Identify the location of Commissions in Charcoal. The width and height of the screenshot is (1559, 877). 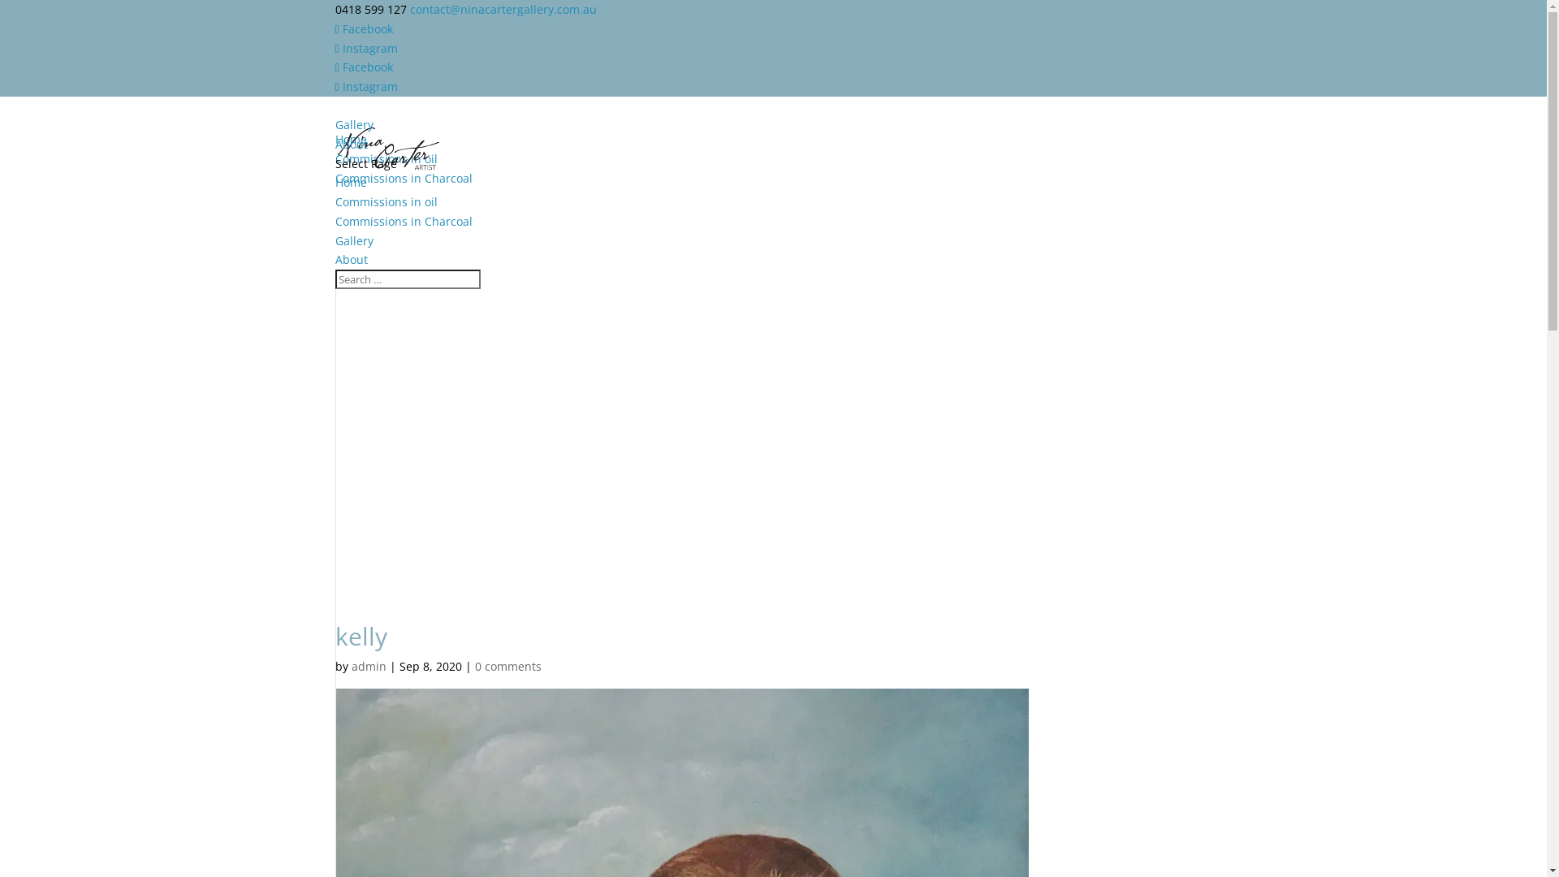
(403, 221).